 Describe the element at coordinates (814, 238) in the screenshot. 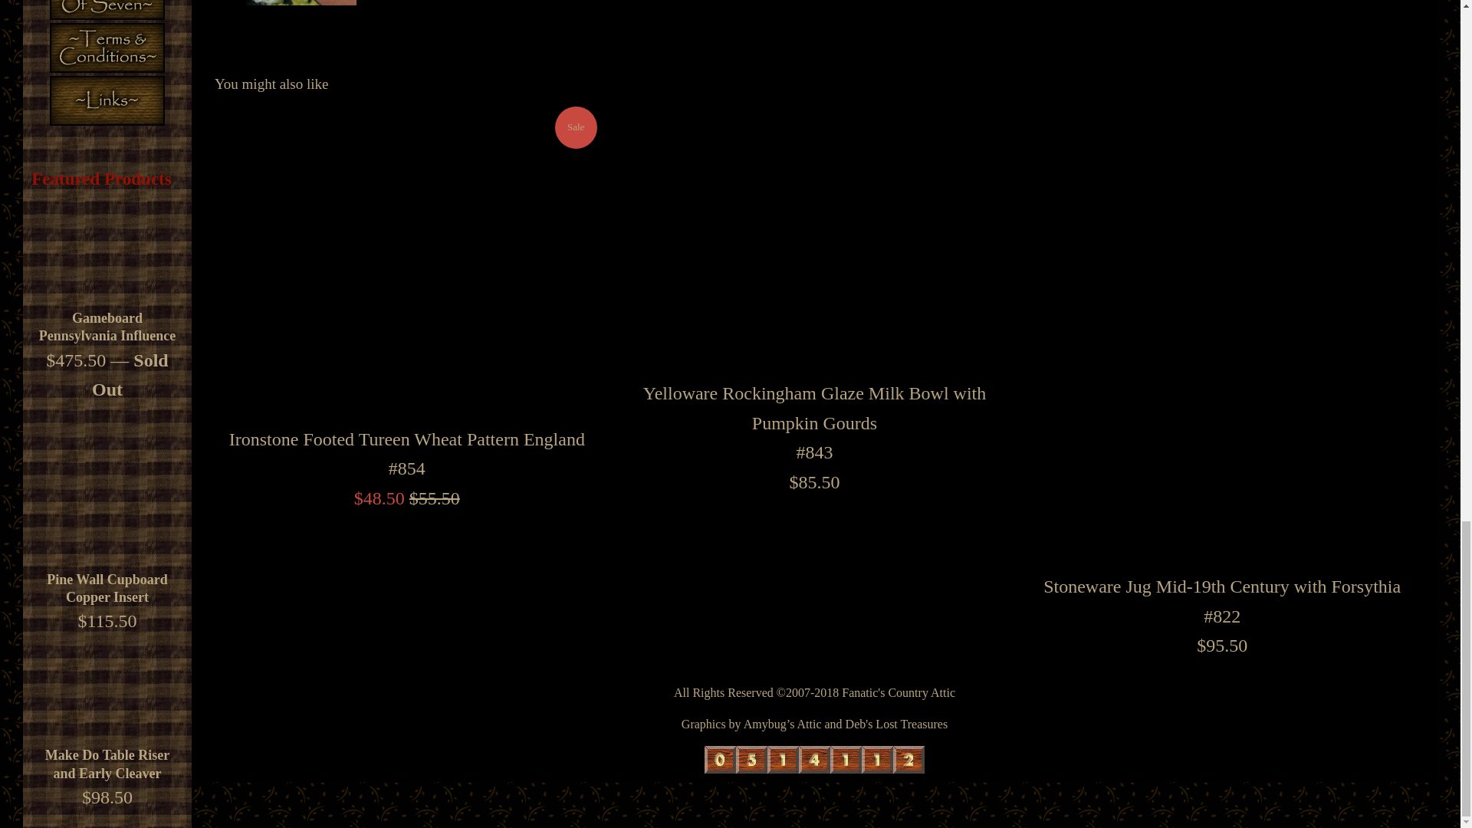

I see `Yelloware Rockingham Glaze Milk Bowl with Pumpkin Gourds` at that location.